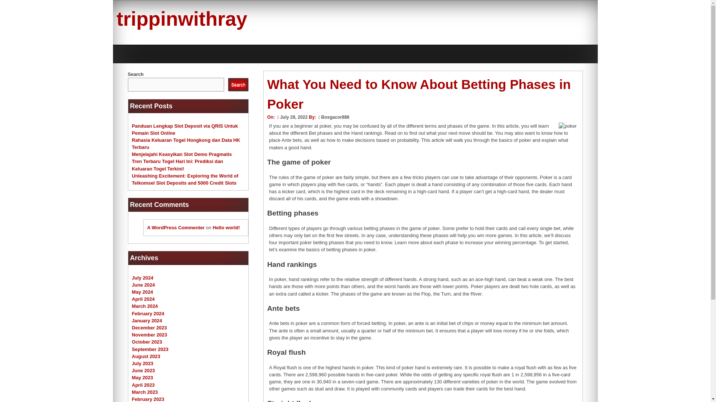 Image resolution: width=716 pixels, height=402 pixels. What do you see at coordinates (143, 371) in the screenshot?
I see `June 2023` at bounding box center [143, 371].